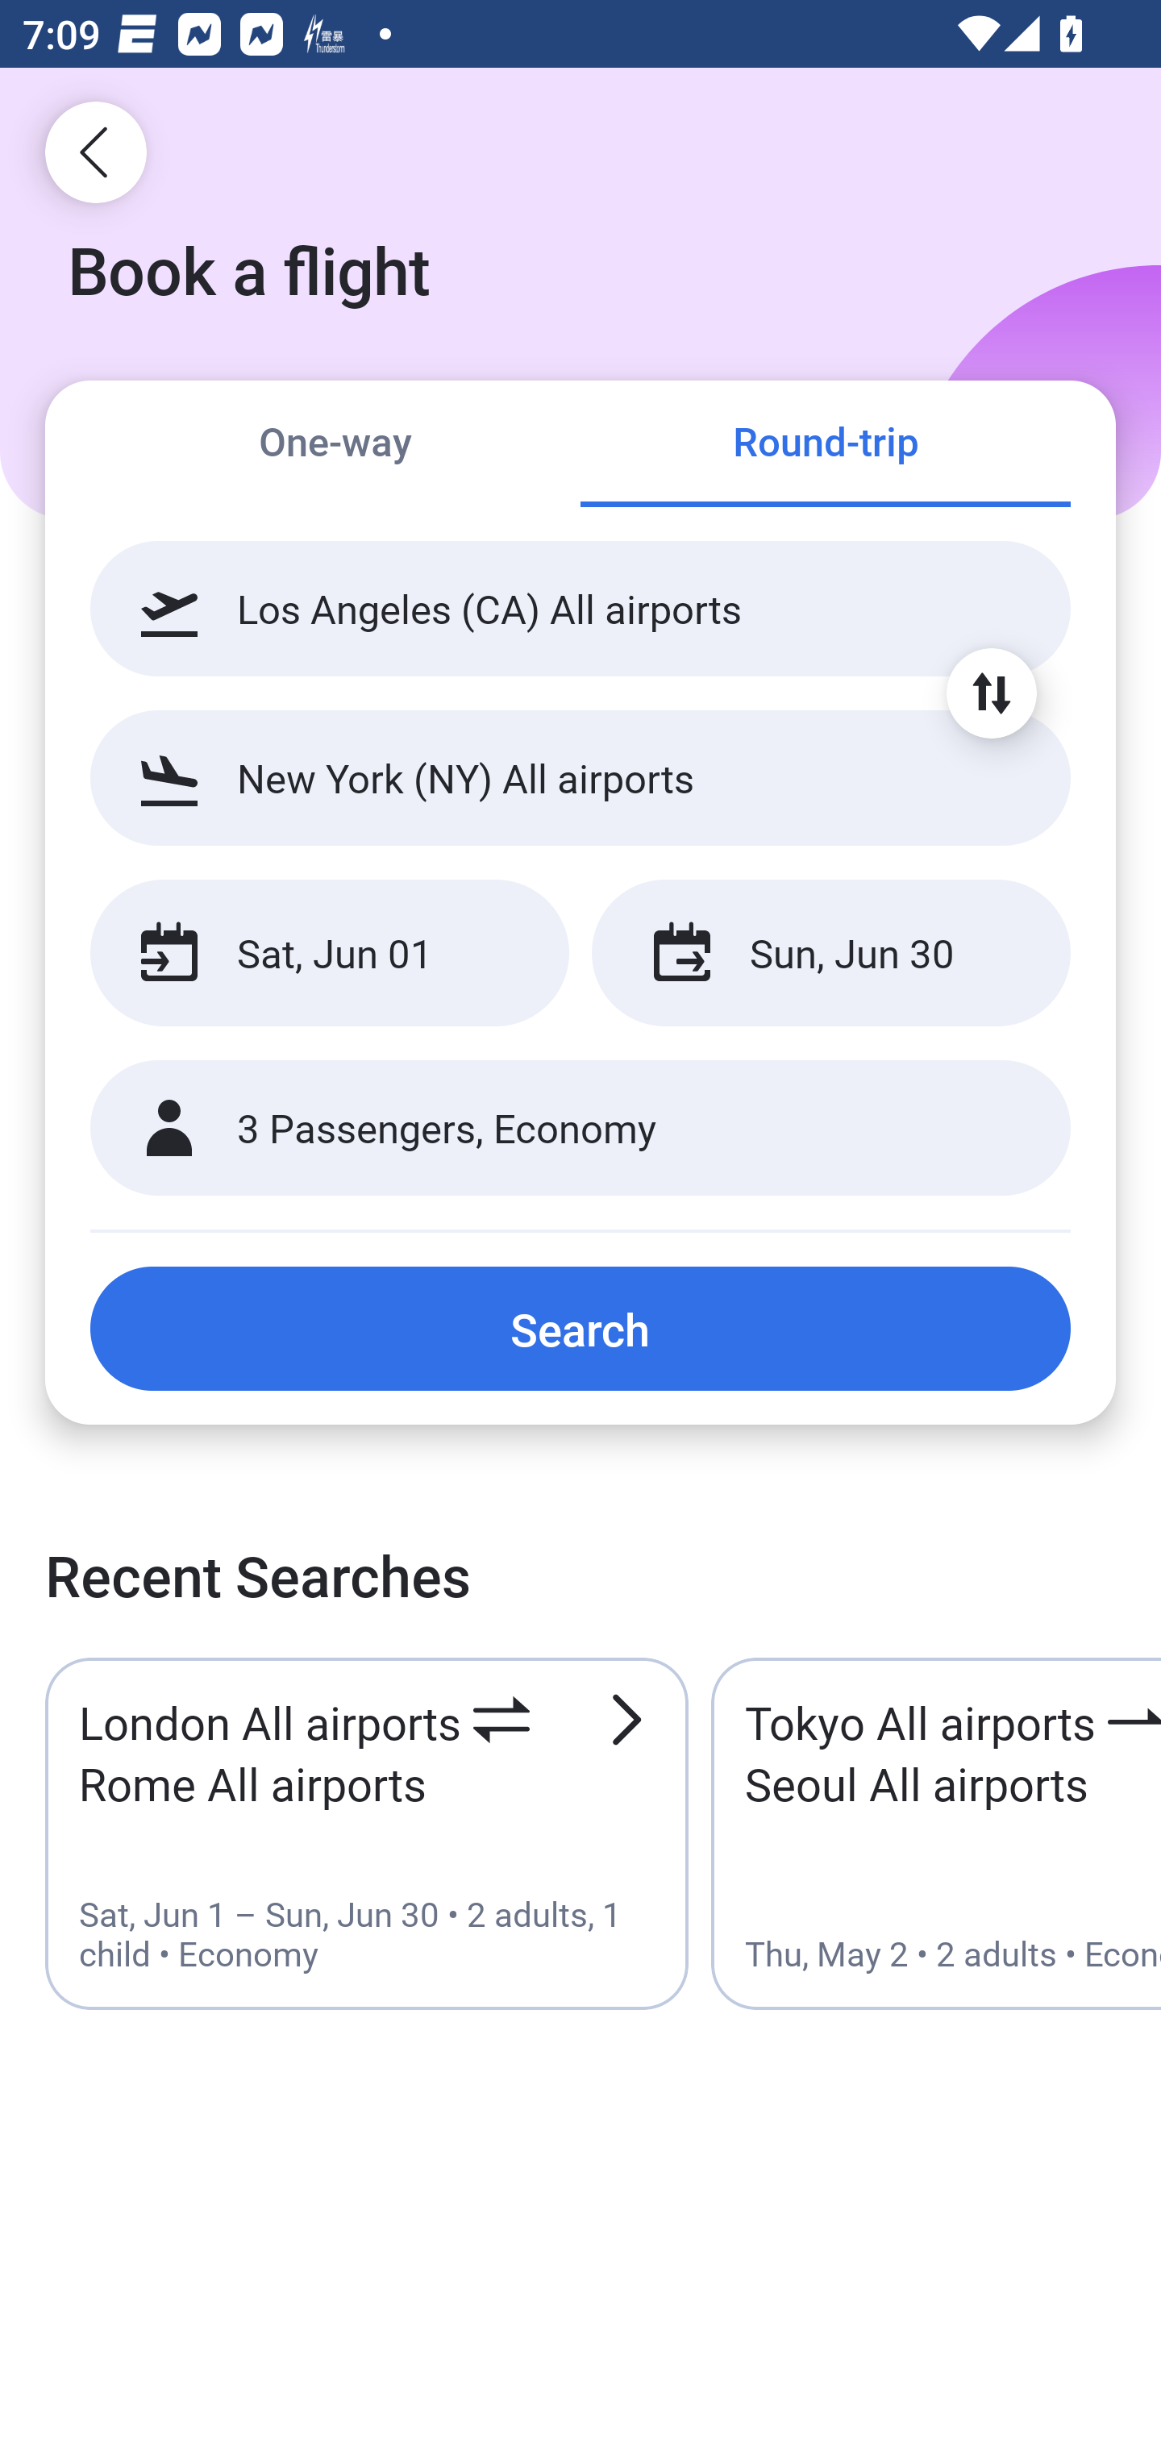 This screenshot has height=2451, width=1161. I want to click on Sun, Jun 30, so click(830, 953).